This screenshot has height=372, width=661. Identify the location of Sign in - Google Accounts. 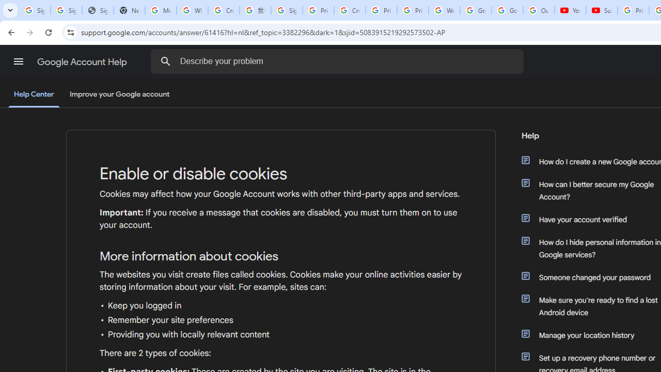
(66, 10).